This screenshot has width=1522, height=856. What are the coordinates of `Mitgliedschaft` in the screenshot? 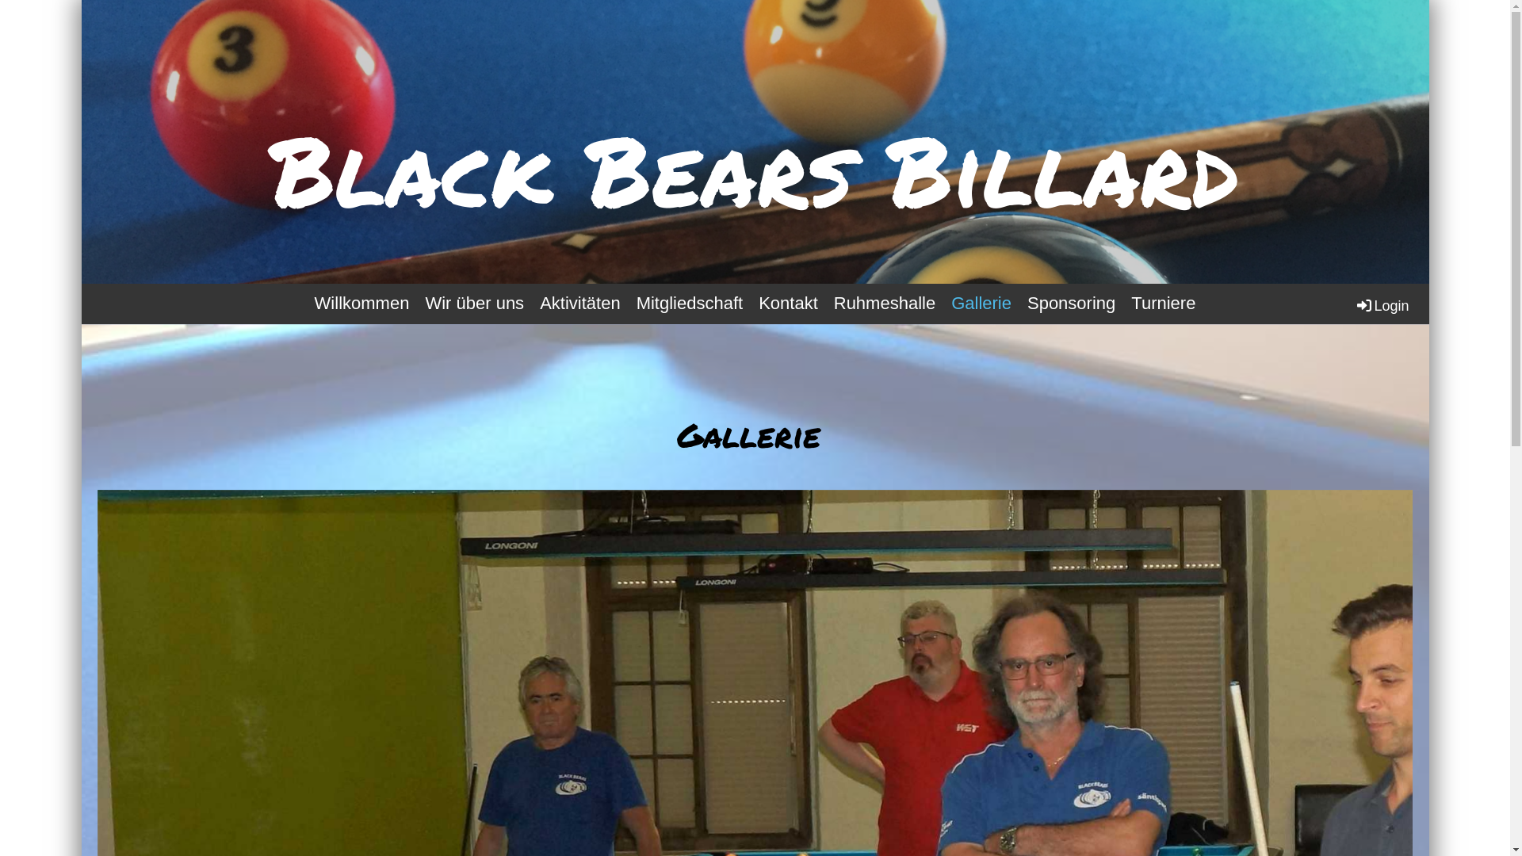 It's located at (690, 304).